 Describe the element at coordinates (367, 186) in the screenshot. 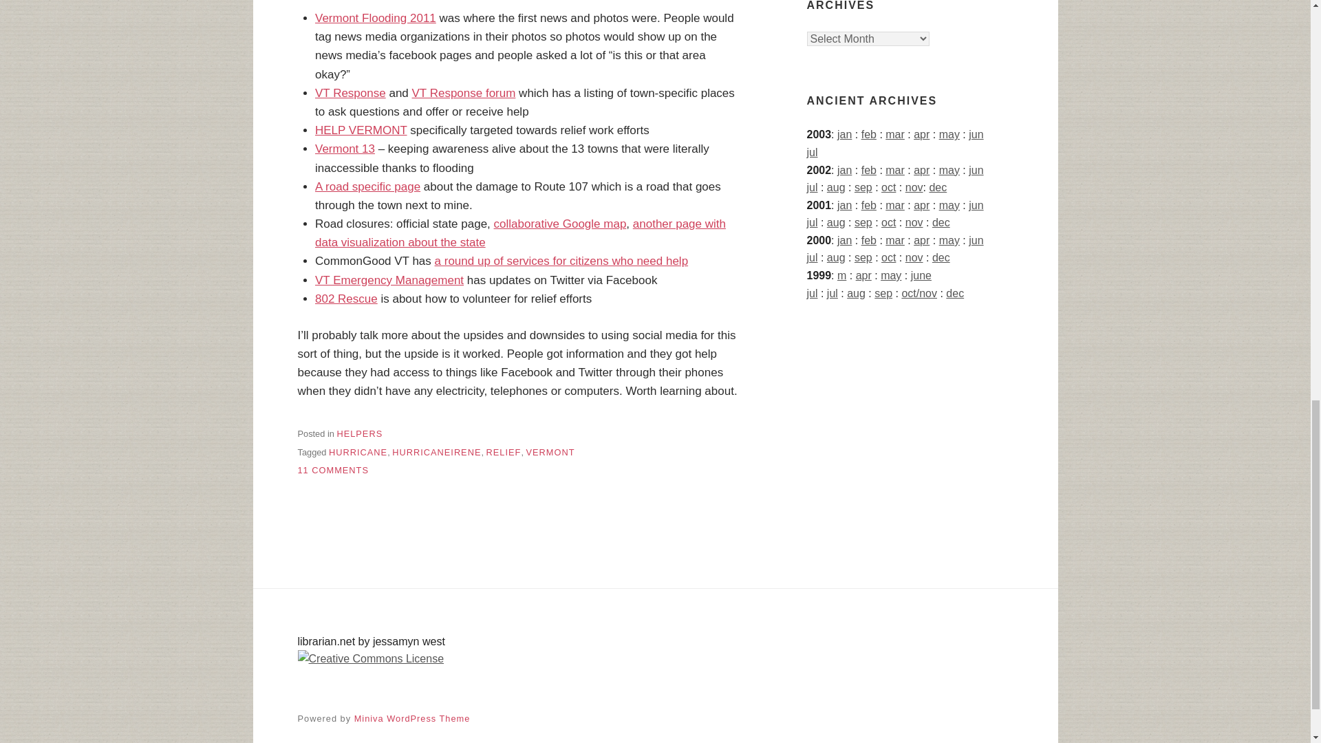

I see `A road specific page` at that location.